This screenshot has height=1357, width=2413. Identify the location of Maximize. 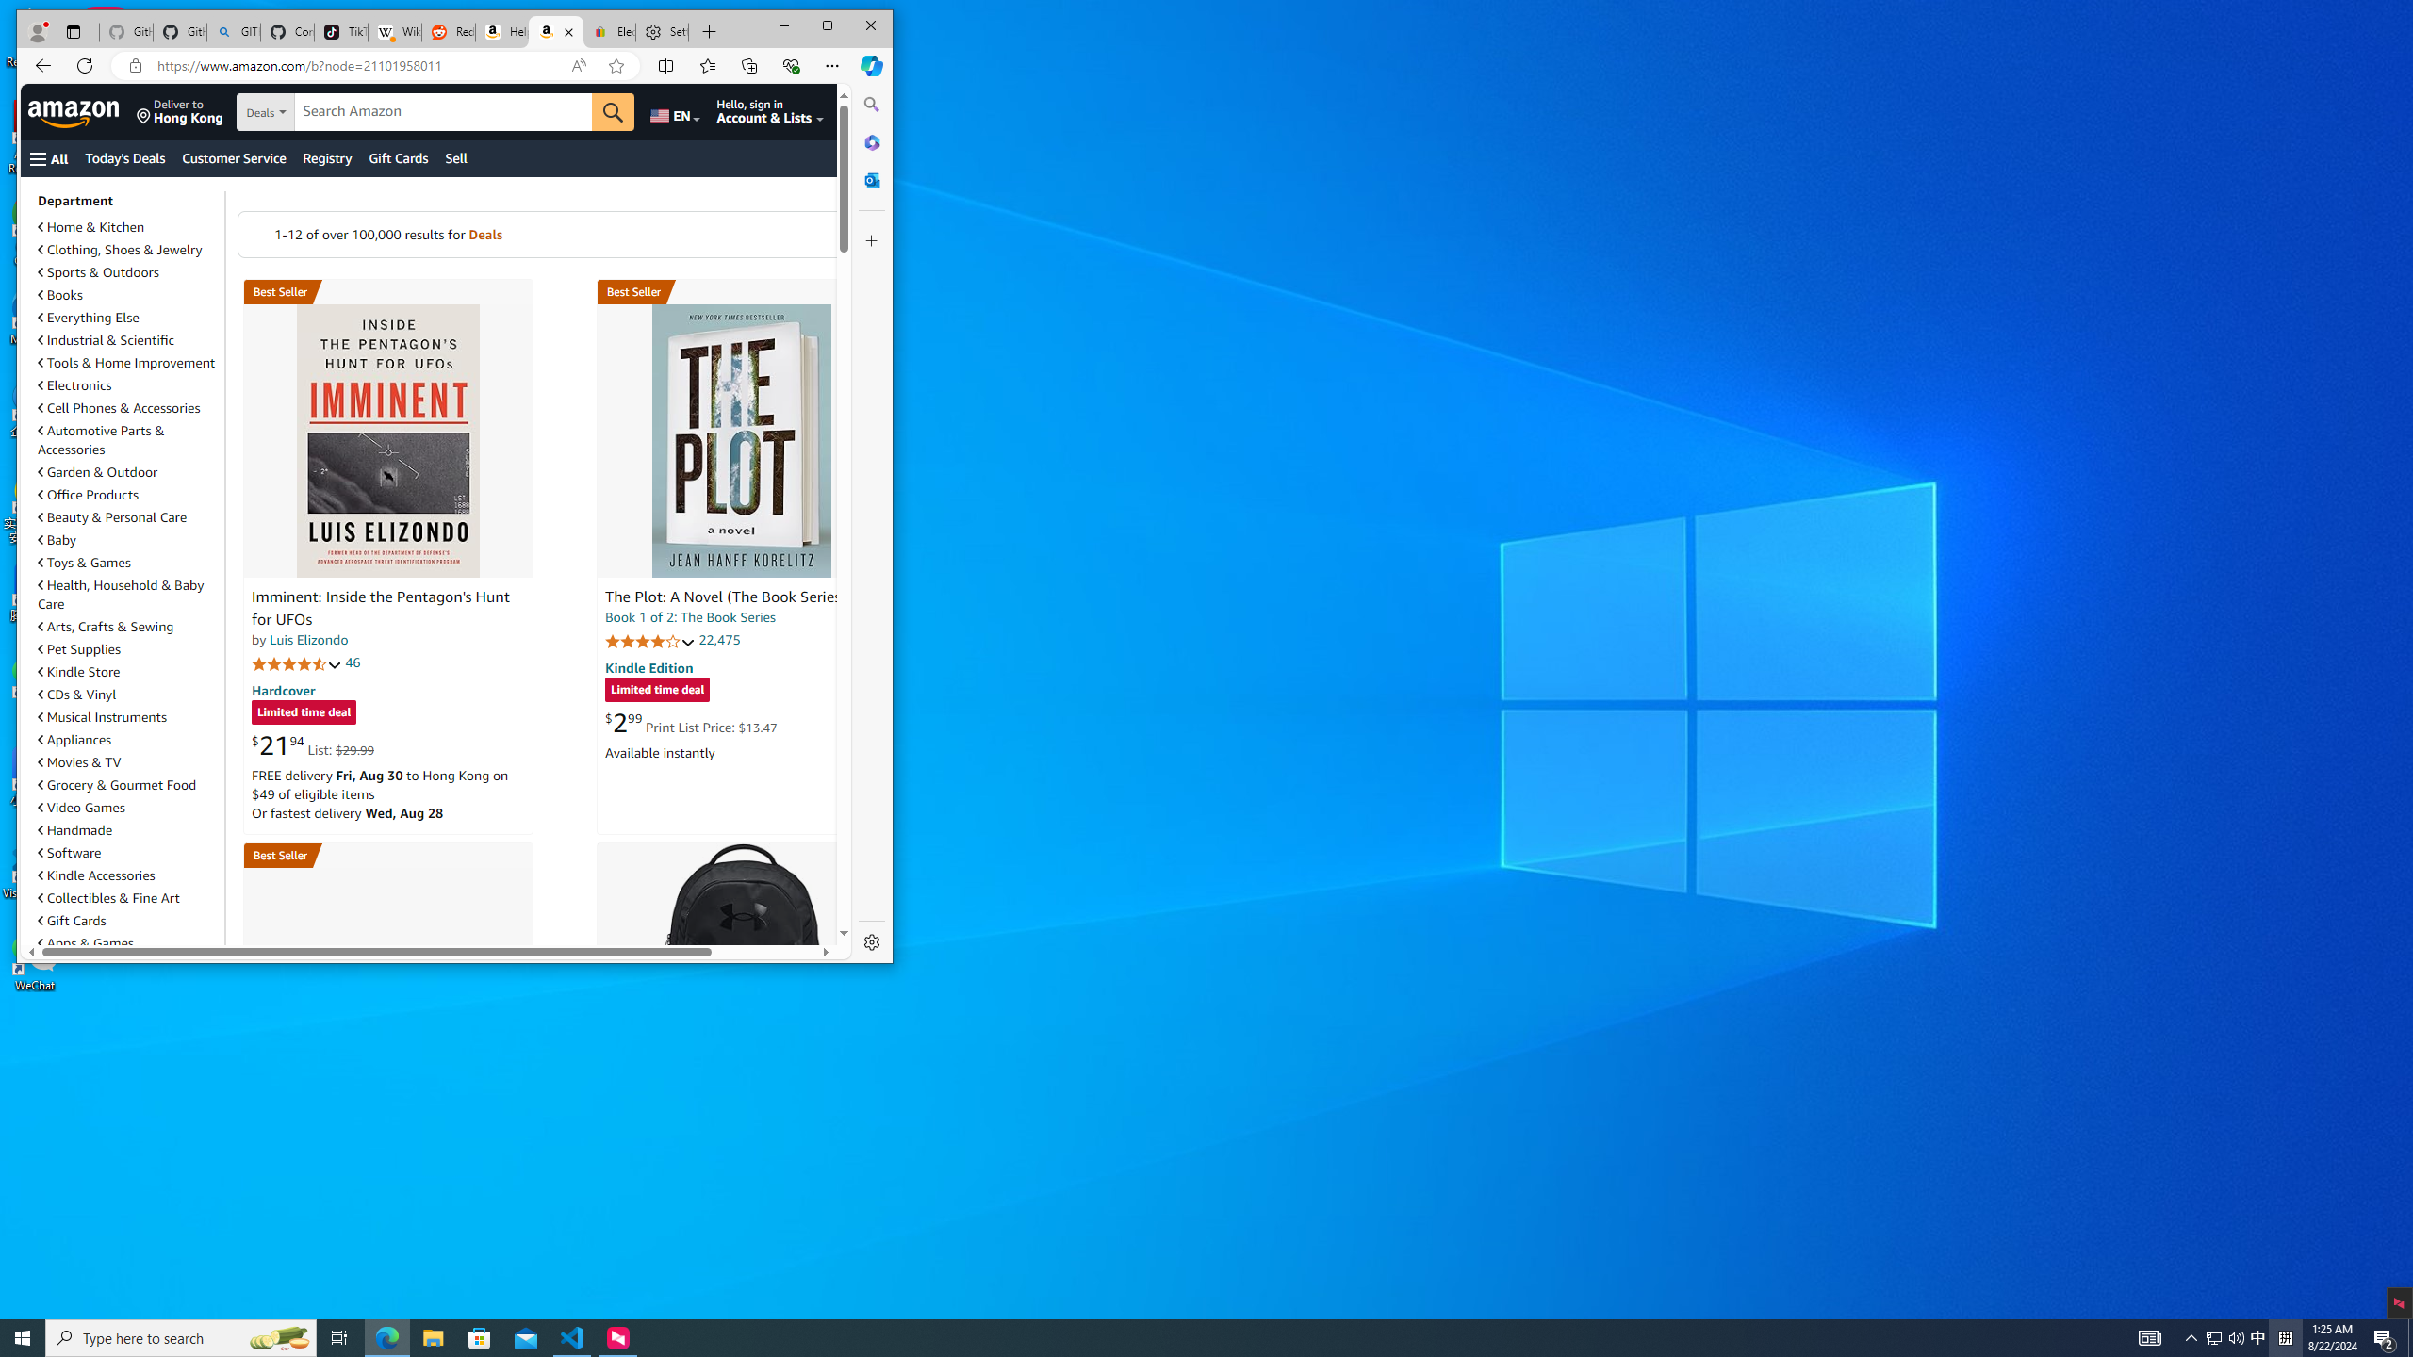
(828, 26).